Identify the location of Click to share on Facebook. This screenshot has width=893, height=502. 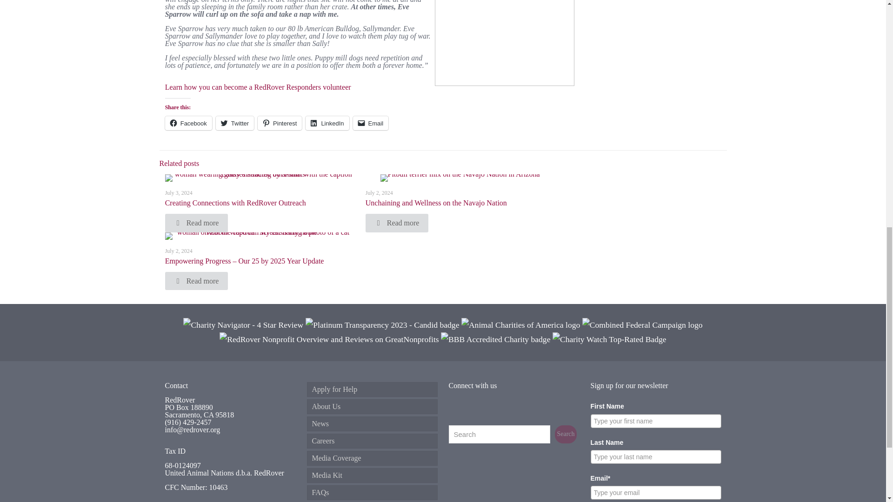
(189, 123).